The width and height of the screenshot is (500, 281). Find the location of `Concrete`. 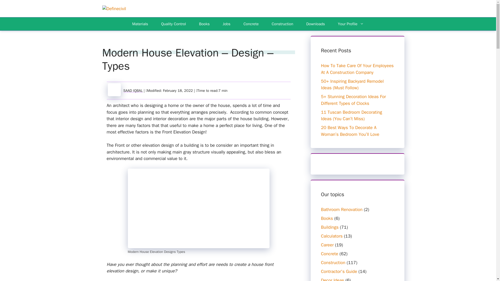

Concrete is located at coordinates (251, 24).